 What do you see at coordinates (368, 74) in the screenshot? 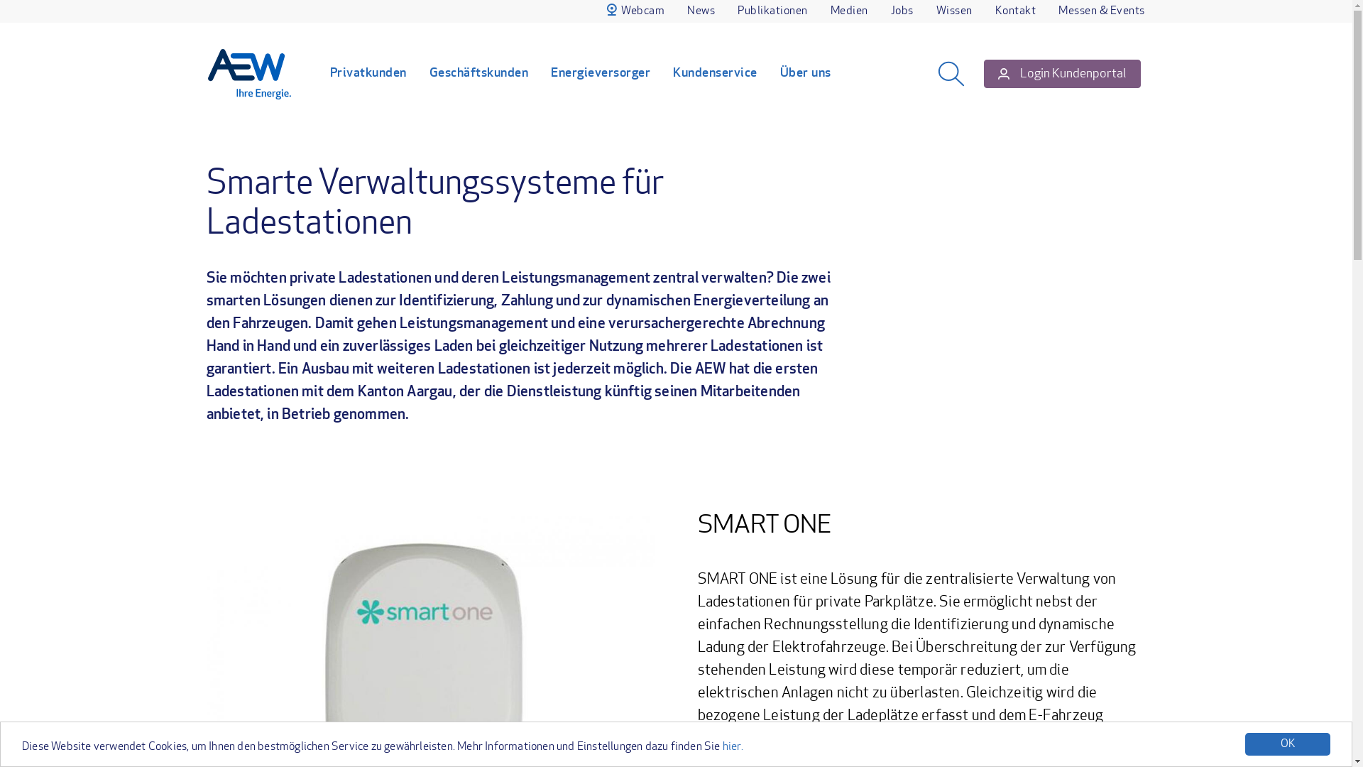
I see `Privatkunden` at bounding box center [368, 74].